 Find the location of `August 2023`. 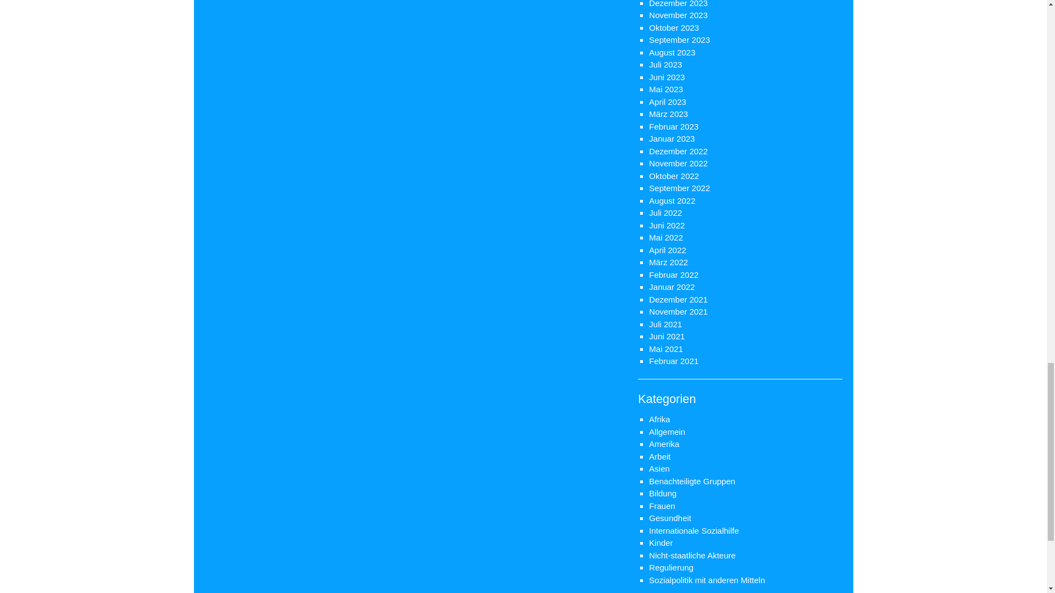

August 2023 is located at coordinates (671, 52).